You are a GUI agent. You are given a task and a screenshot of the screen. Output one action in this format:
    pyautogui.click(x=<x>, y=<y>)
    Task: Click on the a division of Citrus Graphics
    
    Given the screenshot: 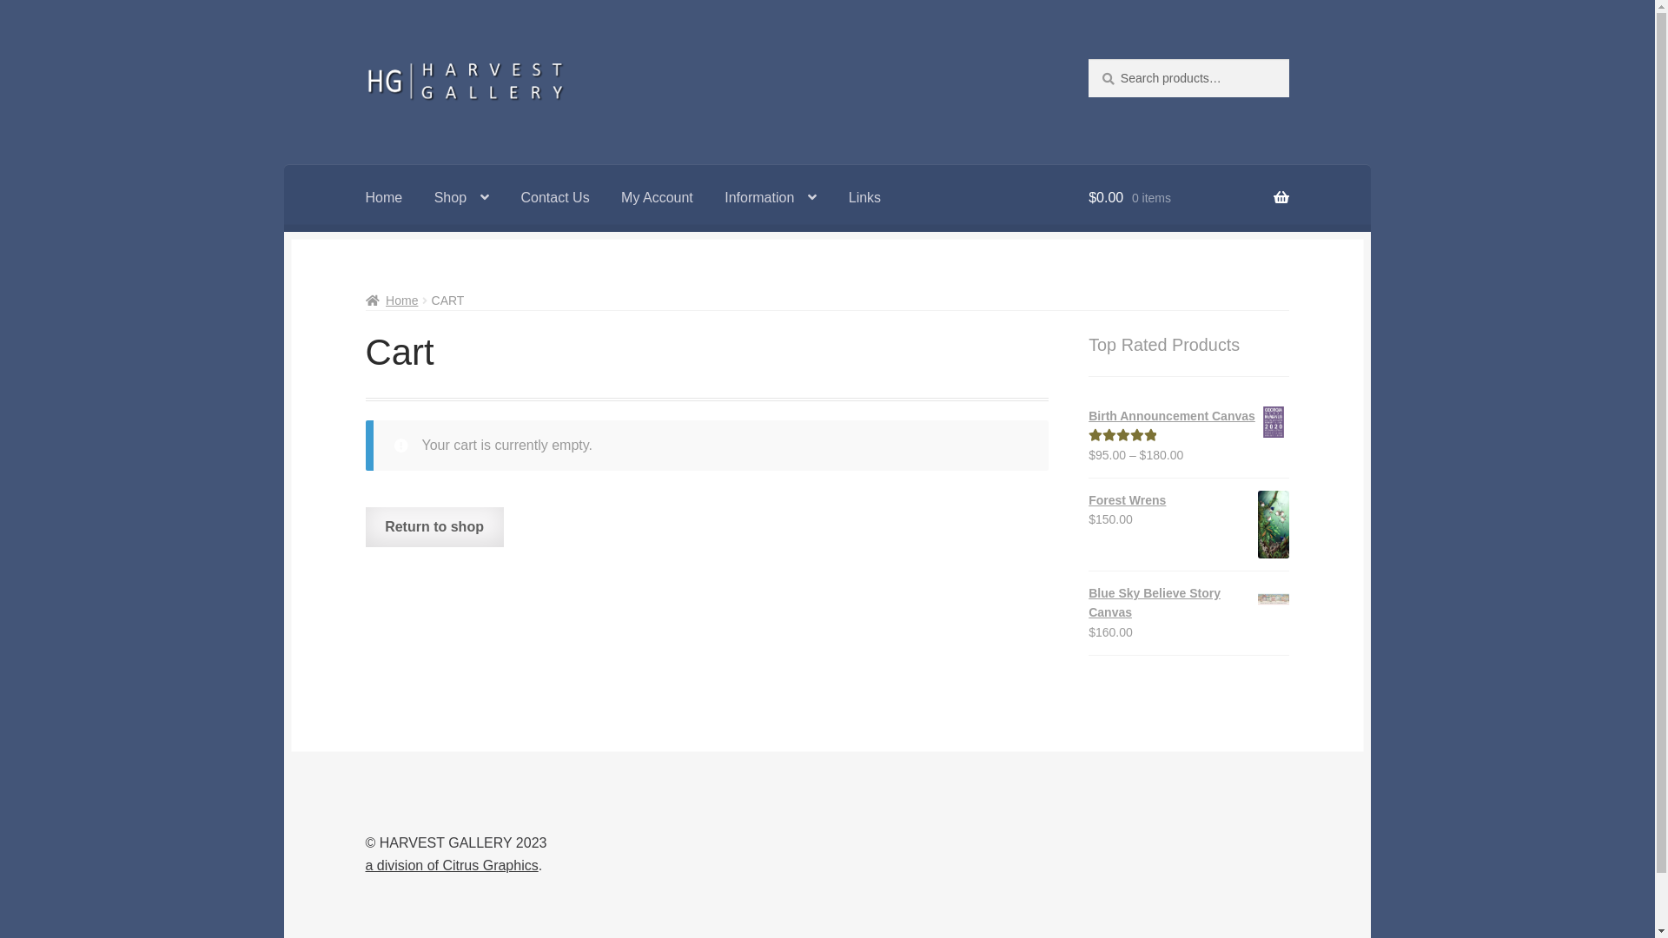 What is the action you would take?
    pyautogui.click(x=452, y=865)
    